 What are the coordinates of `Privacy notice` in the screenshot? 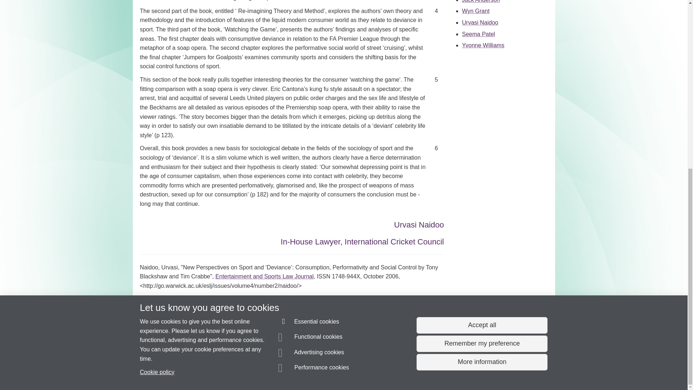 It's located at (321, 372).